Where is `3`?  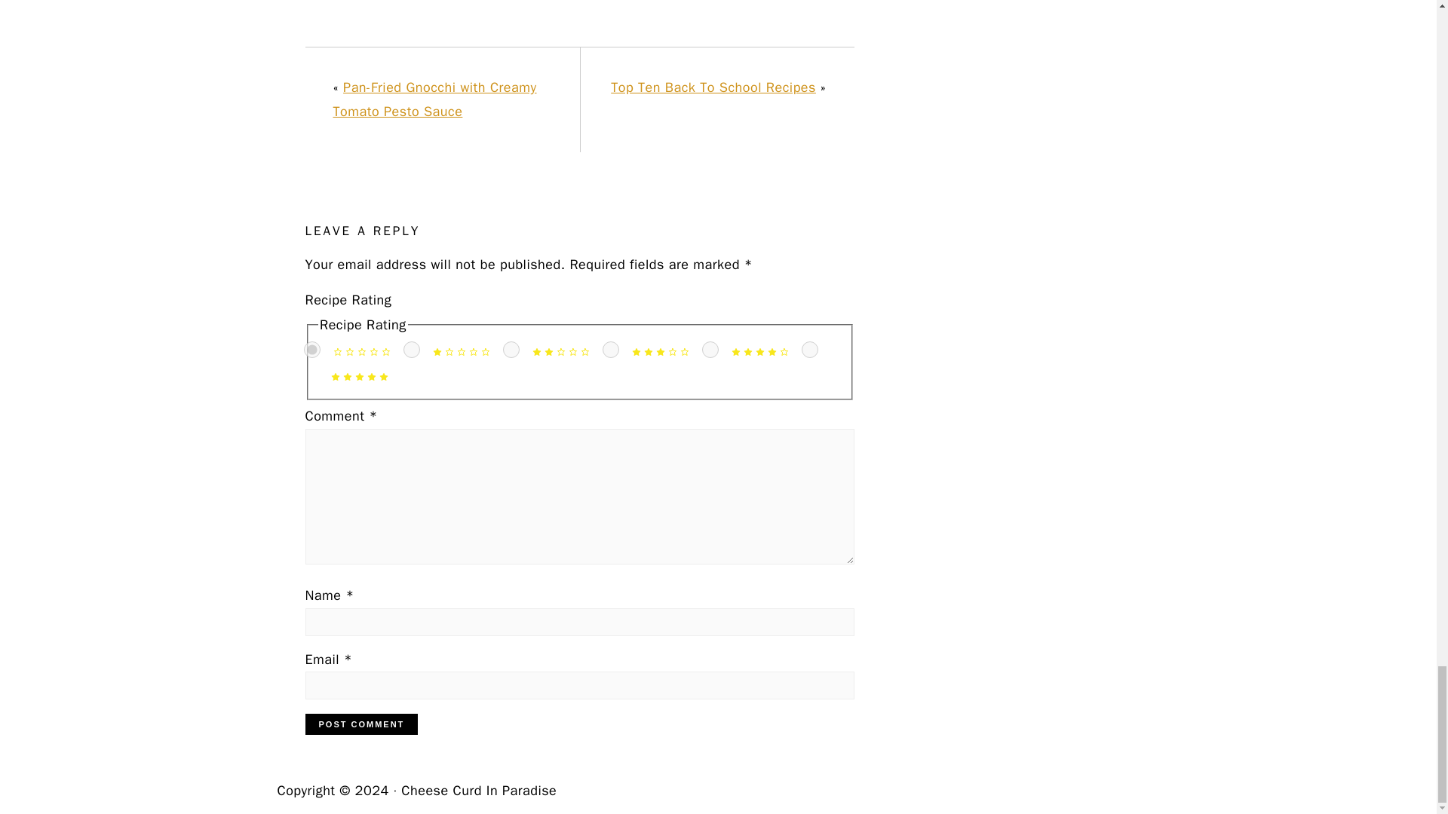
3 is located at coordinates (611, 350).